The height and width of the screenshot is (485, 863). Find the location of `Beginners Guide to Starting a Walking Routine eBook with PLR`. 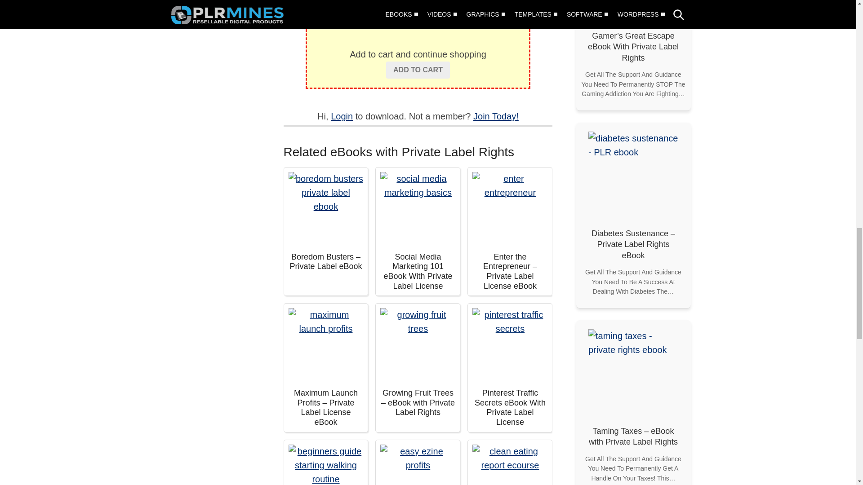

Beginners Guide to Starting a Walking Routine eBook with PLR is located at coordinates (325, 465).